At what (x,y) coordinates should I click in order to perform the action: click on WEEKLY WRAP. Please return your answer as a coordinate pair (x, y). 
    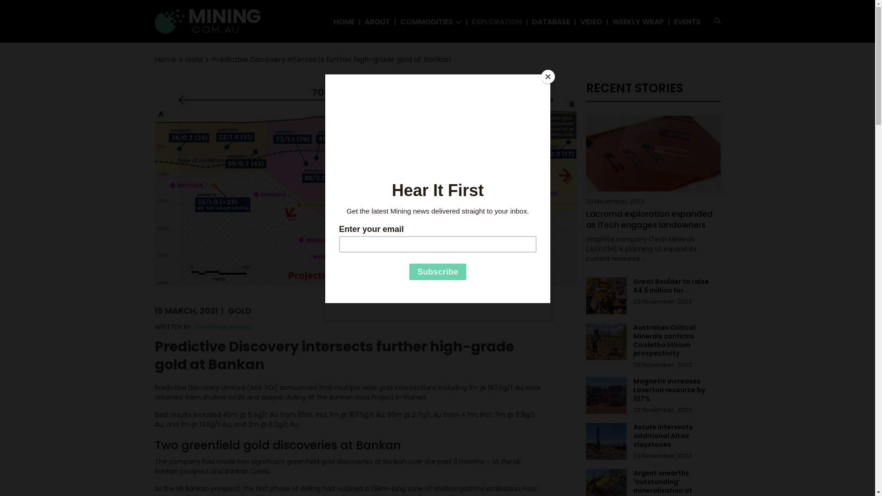
    Looking at the image, I should click on (638, 22).